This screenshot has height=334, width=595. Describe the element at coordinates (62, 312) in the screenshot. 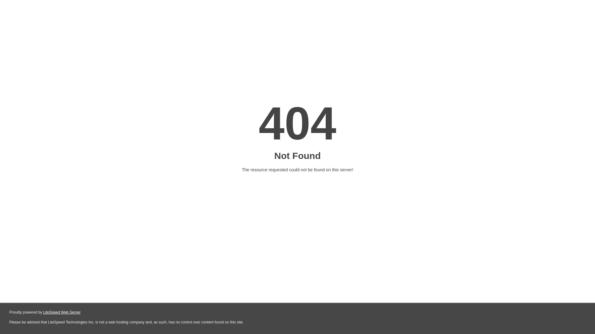

I see `LiteSpeed Web Server` at that location.